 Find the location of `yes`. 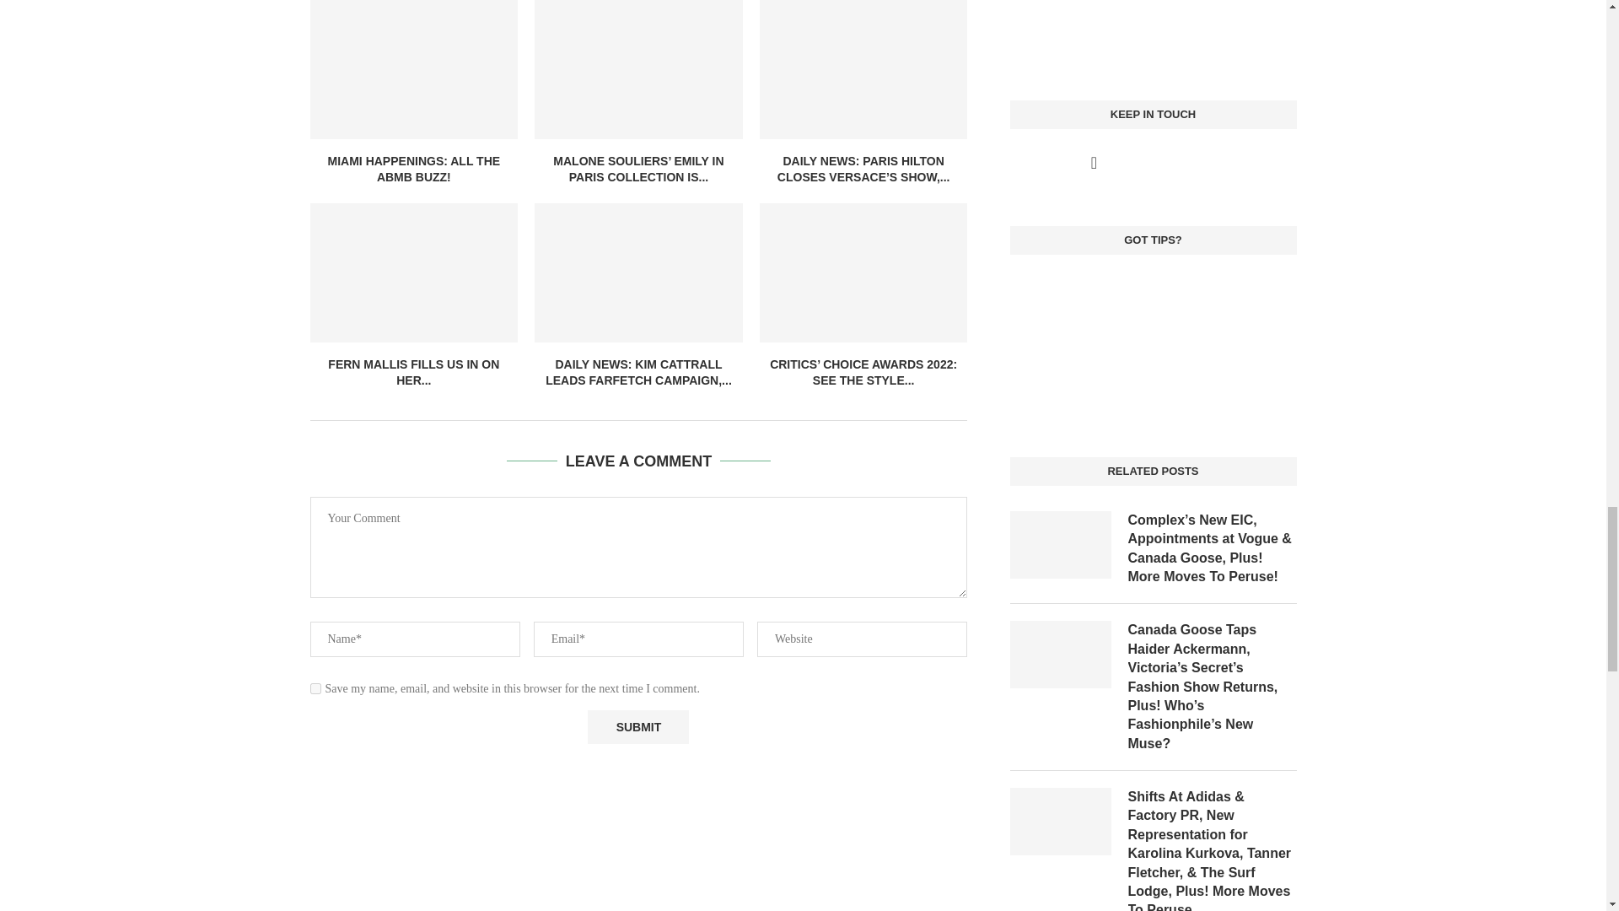

yes is located at coordinates (315, 688).